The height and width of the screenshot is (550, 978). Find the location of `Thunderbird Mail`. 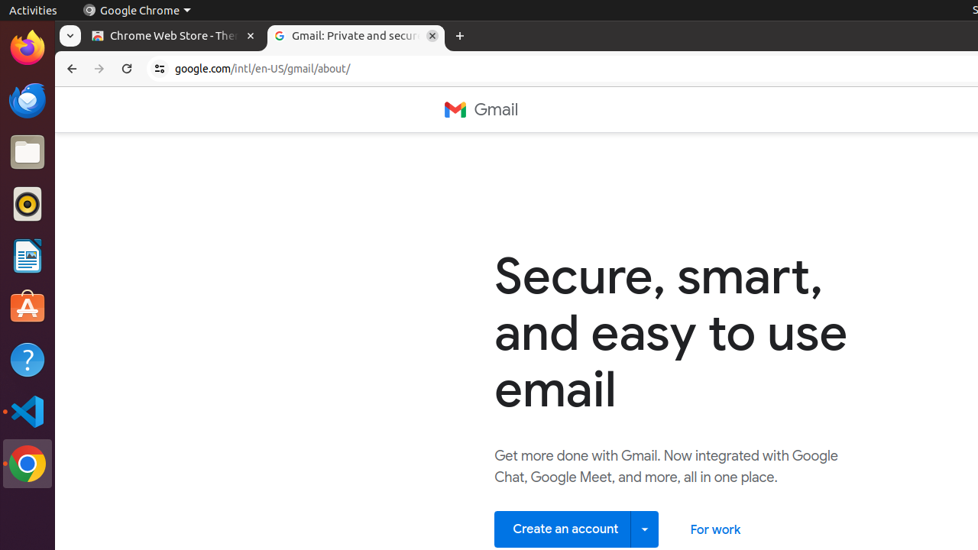

Thunderbird Mail is located at coordinates (28, 100).